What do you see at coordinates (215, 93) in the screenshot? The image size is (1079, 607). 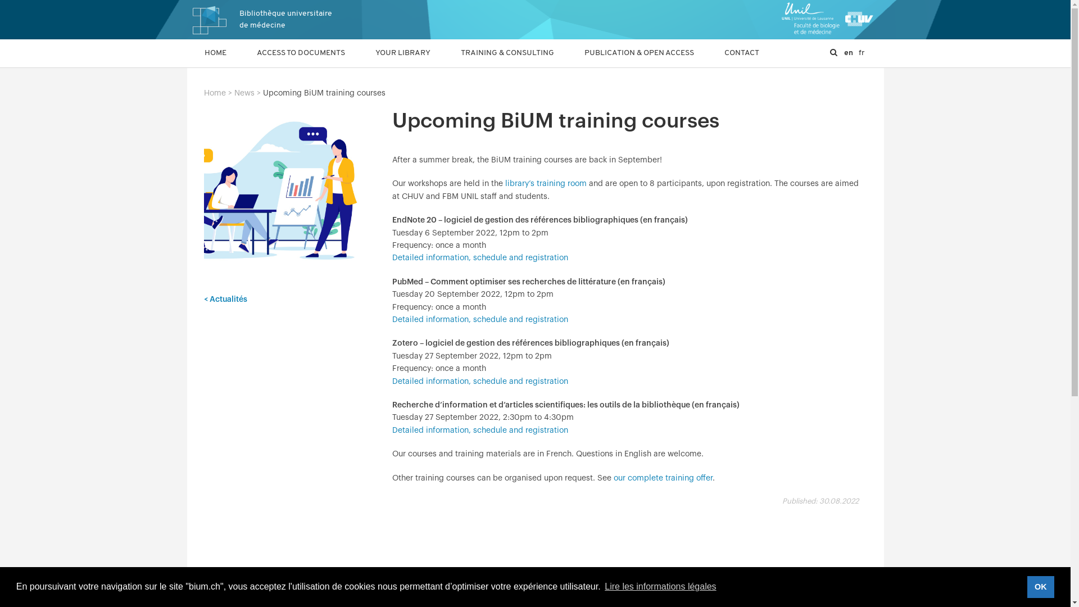 I see `Home` at bounding box center [215, 93].